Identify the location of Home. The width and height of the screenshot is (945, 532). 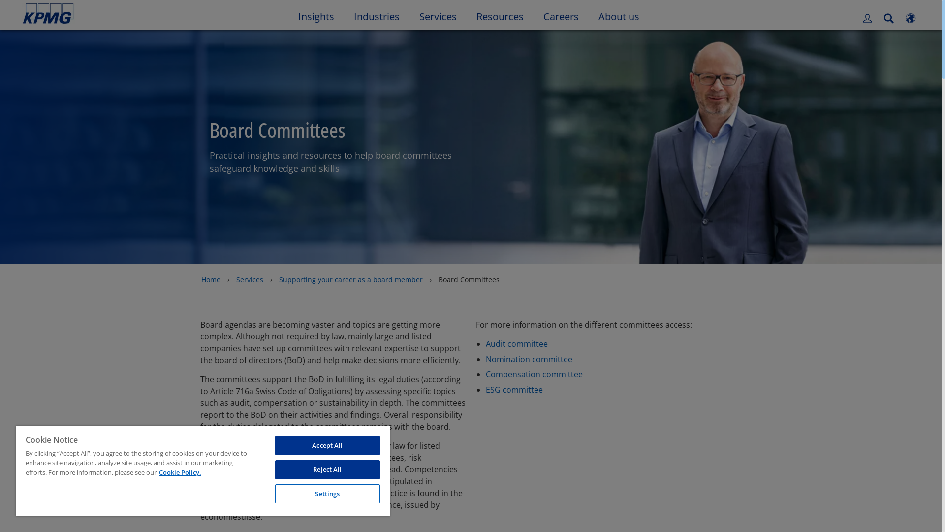
(211, 280).